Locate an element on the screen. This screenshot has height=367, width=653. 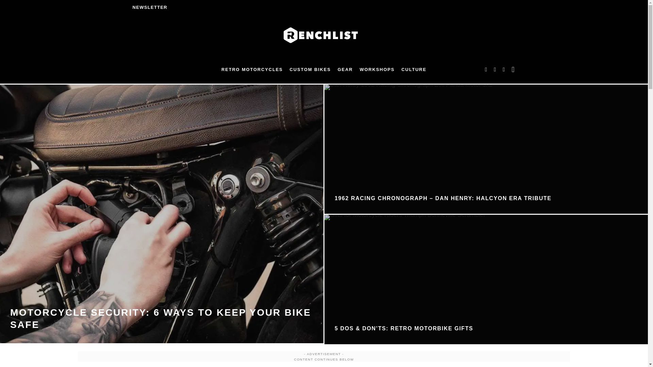
CULTURE is located at coordinates (414, 69).